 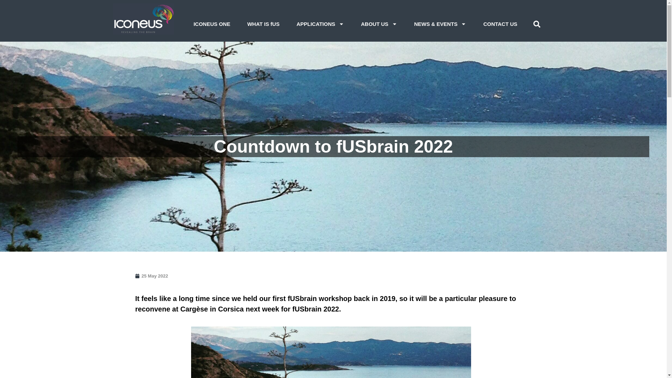 I want to click on WHAT IS fUS, so click(x=263, y=24).